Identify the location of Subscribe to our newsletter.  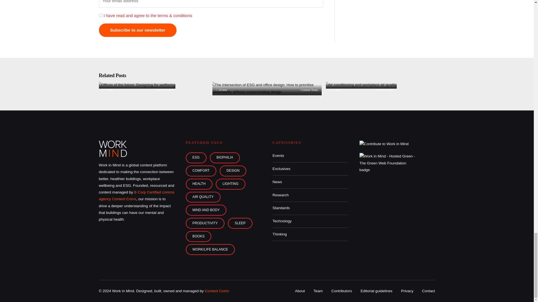
(137, 30).